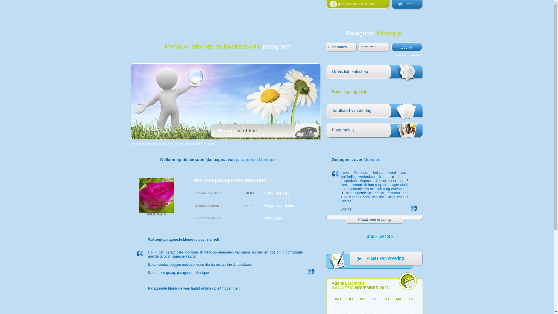 The height and width of the screenshot is (314, 558). I want to click on Sociaal invoelend, so click(208, 193).